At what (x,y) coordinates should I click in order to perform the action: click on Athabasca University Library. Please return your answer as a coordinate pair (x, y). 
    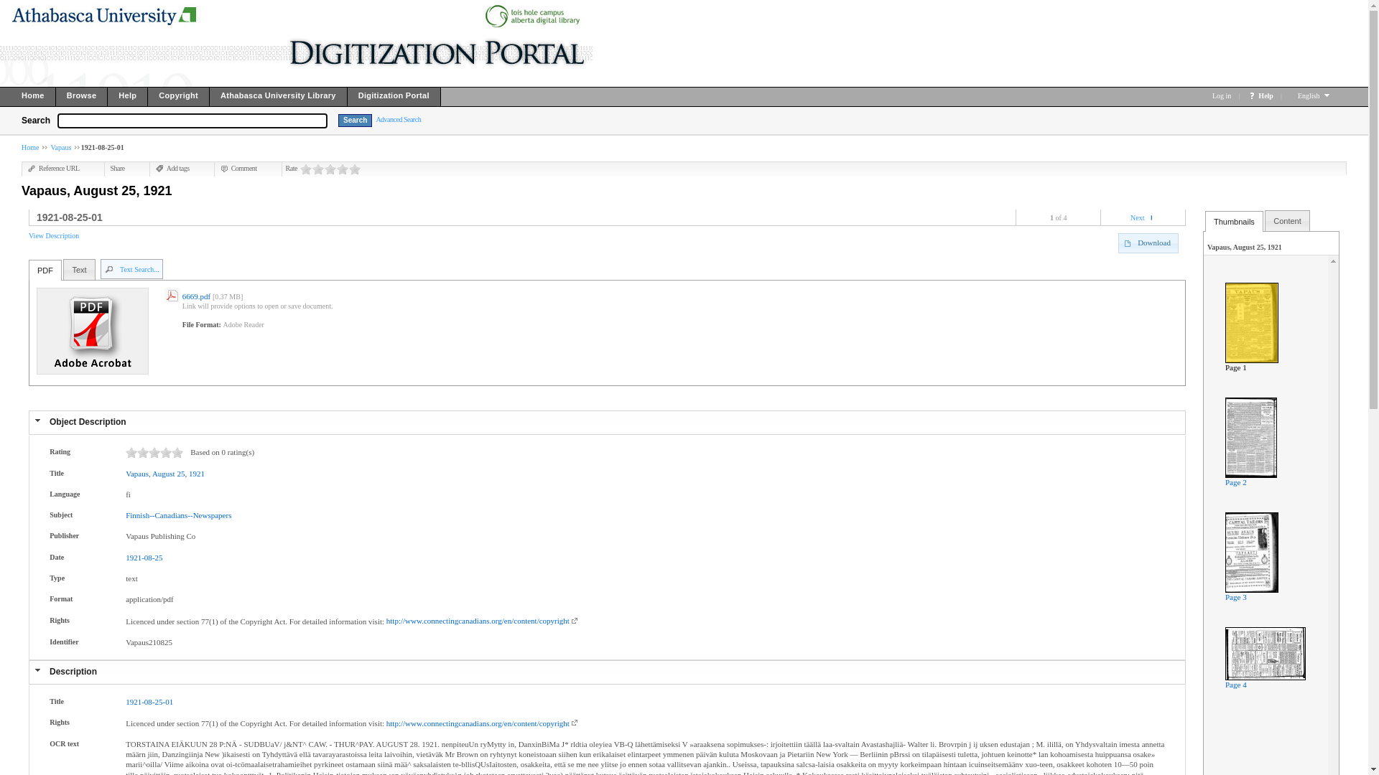
    Looking at the image, I should click on (279, 99).